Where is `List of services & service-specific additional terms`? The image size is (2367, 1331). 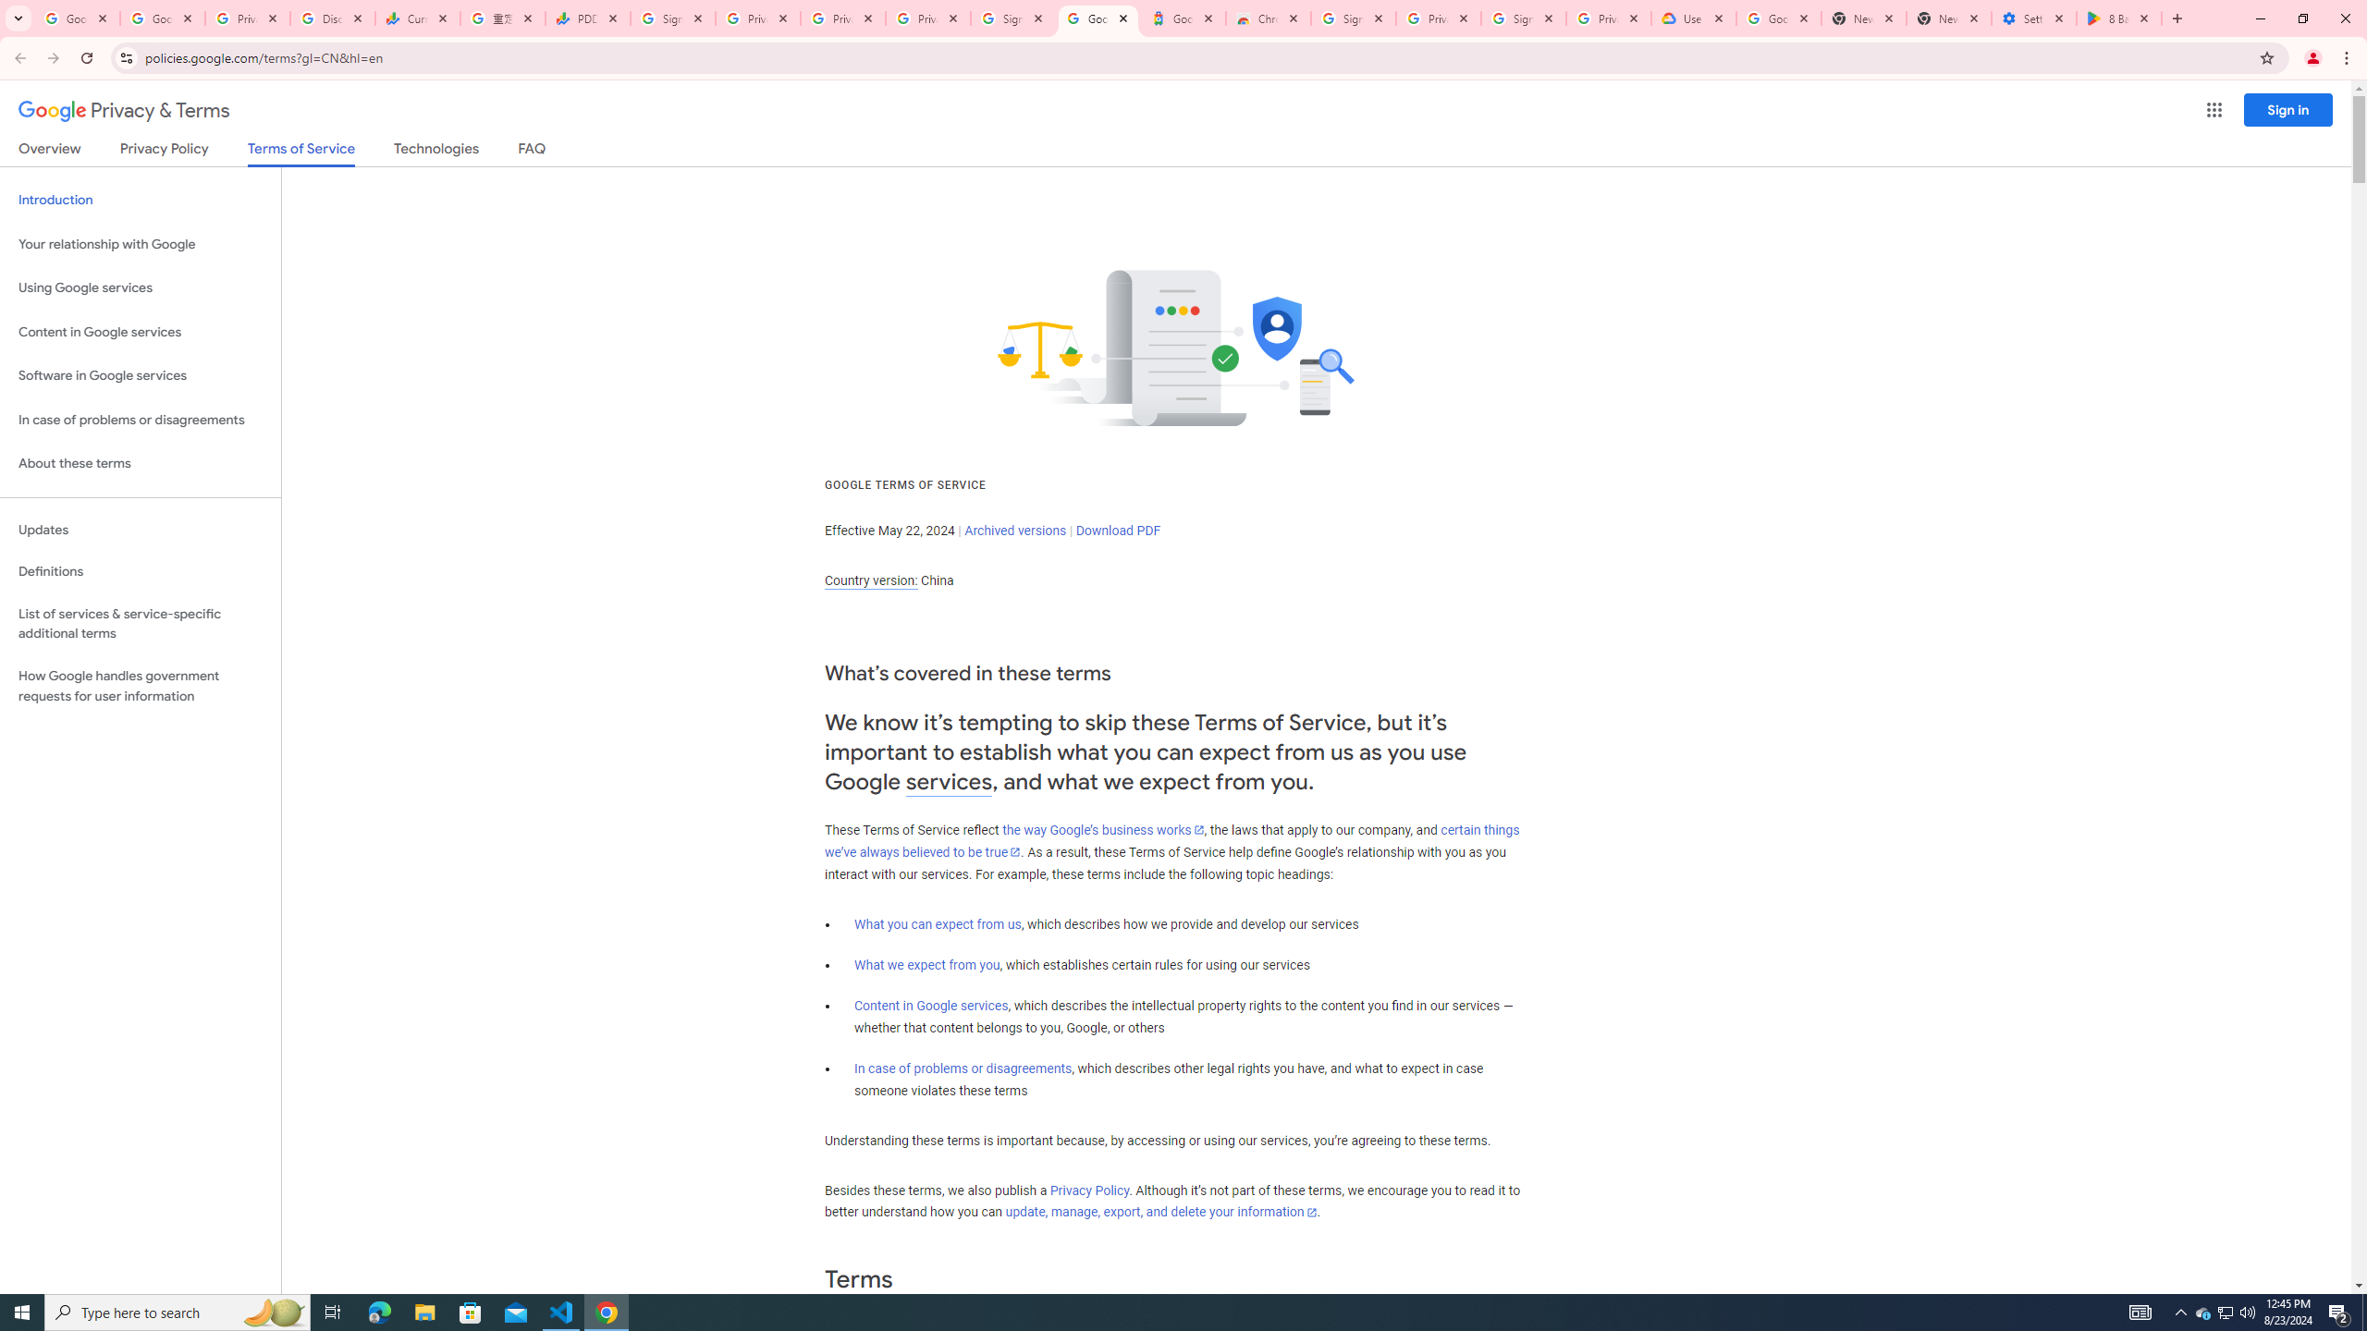 List of services & service-specific additional terms is located at coordinates (141, 623).